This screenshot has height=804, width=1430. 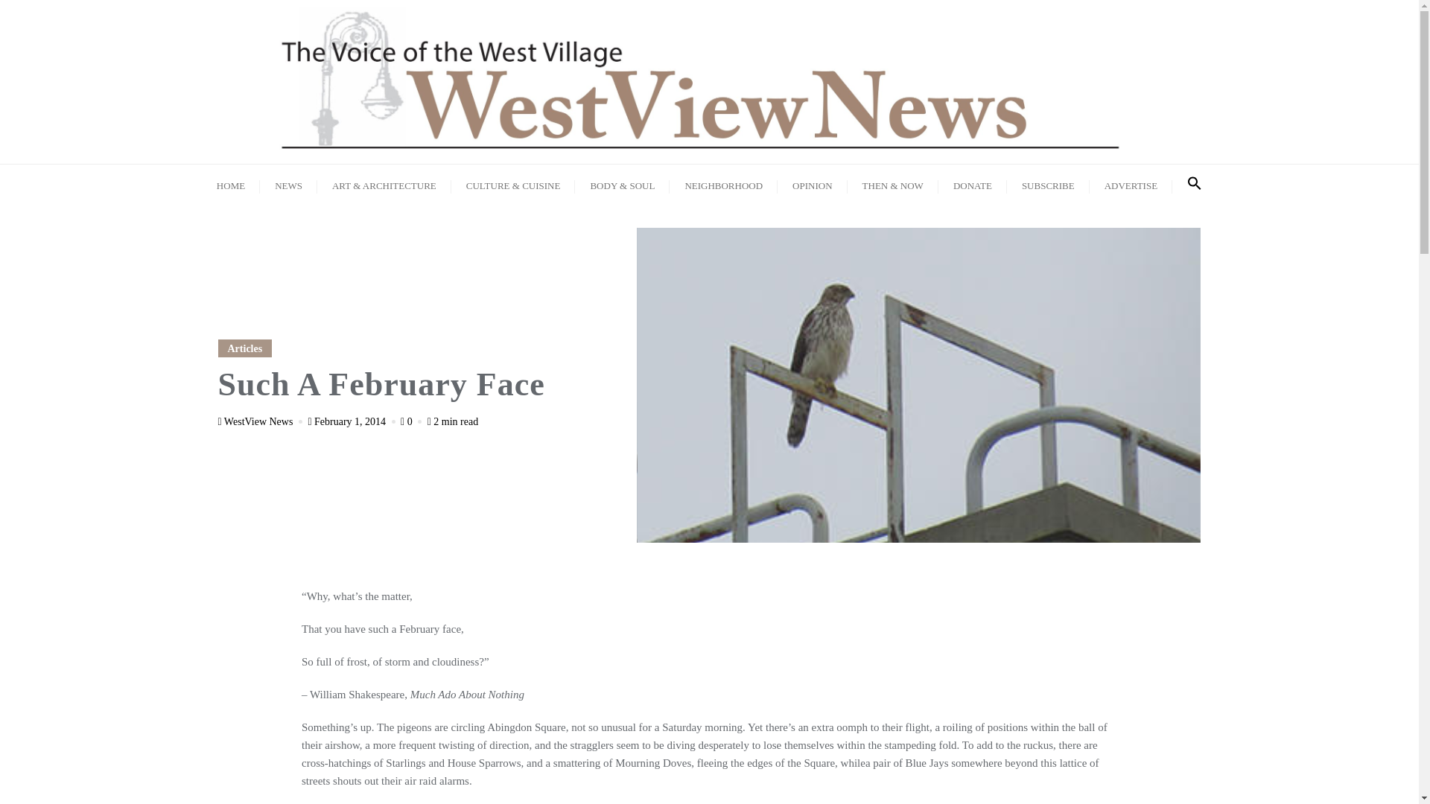 I want to click on NEWS, so click(x=289, y=185).